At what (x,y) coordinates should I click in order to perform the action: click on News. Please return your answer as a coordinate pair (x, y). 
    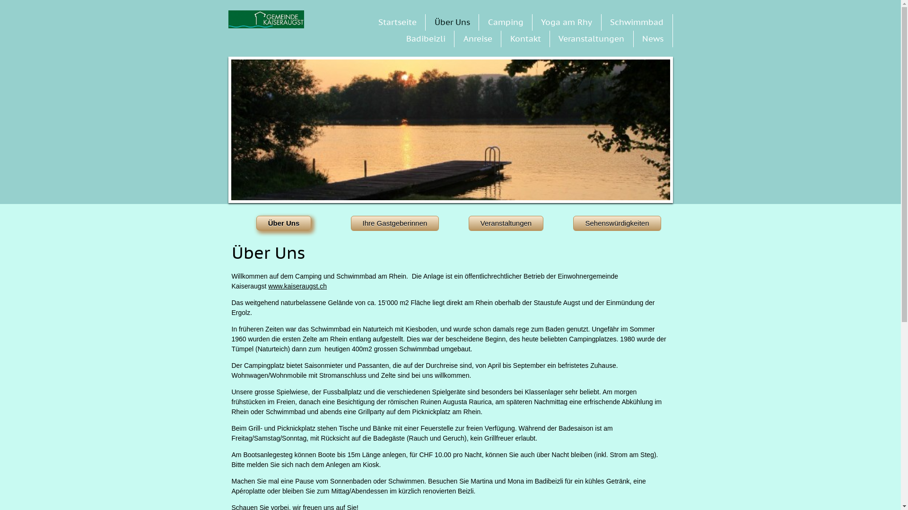
    Looking at the image, I should click on (653, 39).